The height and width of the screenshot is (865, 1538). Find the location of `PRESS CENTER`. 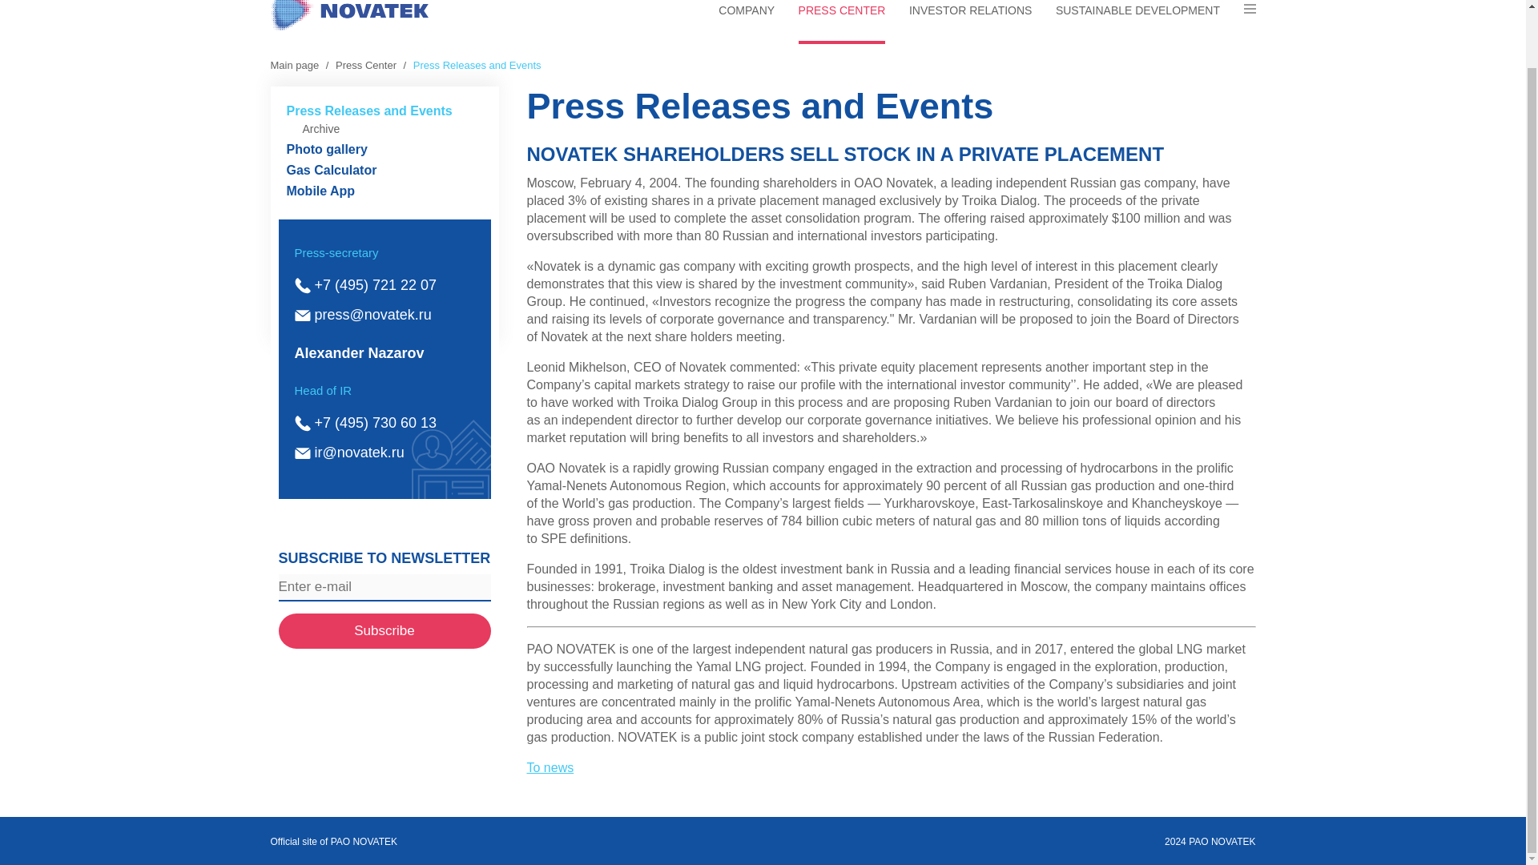

PRESS CENTER is located at coordinates (841, 24).